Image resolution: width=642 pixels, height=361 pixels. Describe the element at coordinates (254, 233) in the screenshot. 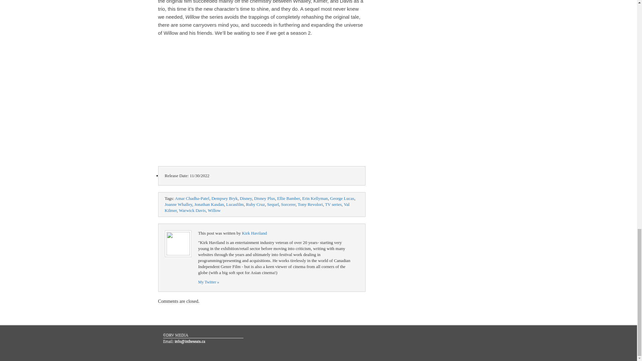

I see `Posts by Kirk Haviland` at that location.